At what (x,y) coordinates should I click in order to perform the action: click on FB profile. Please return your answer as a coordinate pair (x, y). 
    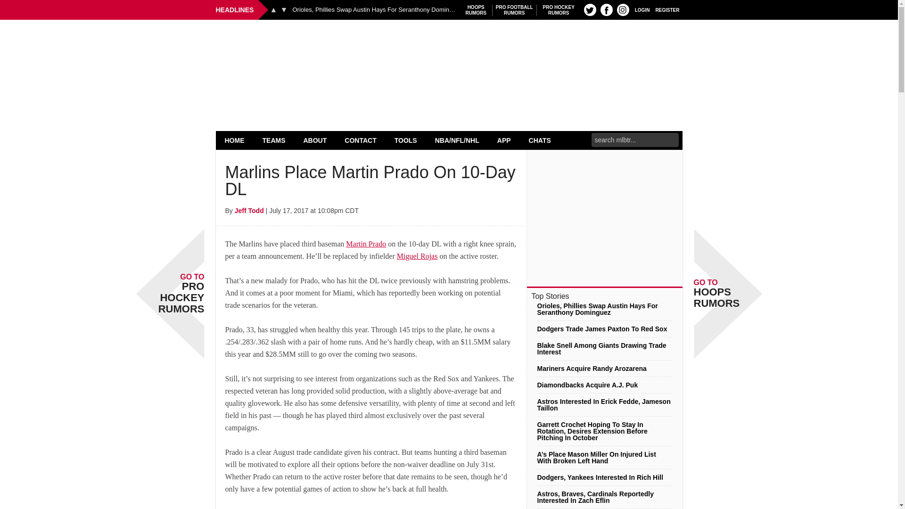
    Looking at the image, I should click on (449, 43).